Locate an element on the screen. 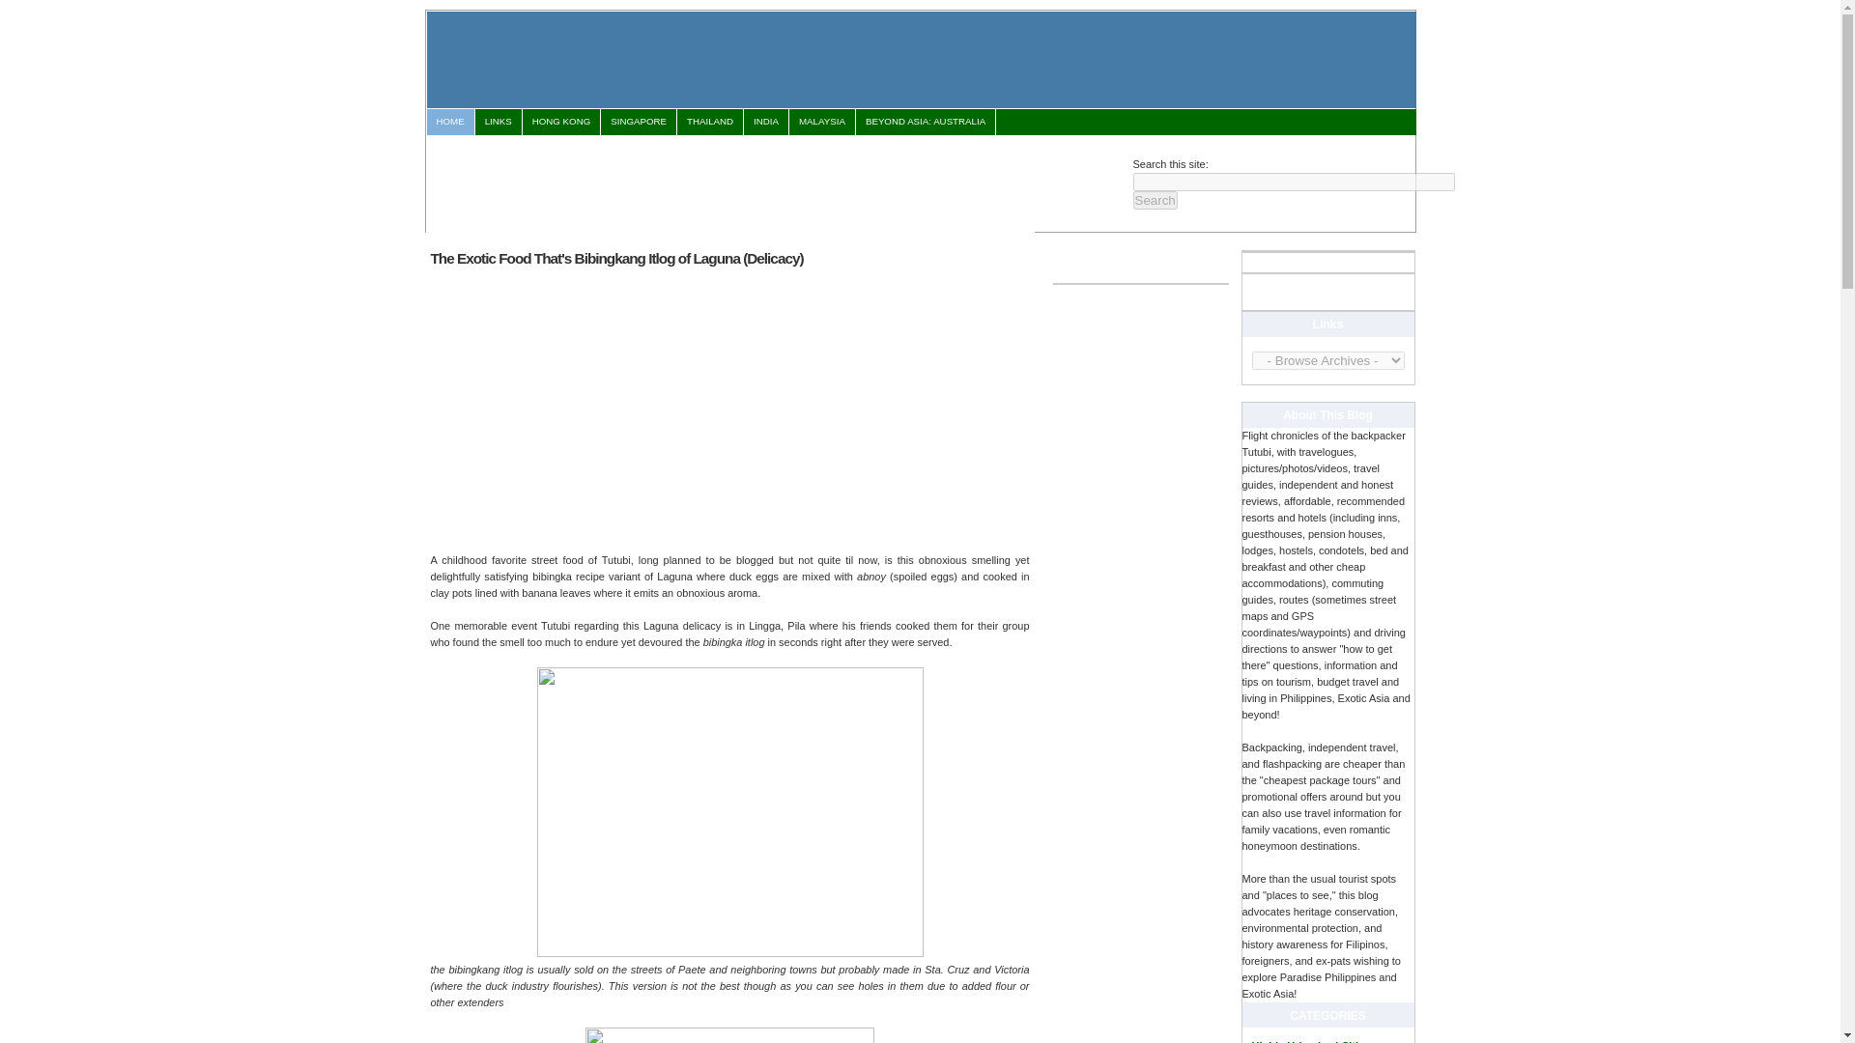 This screenshot has height=1043, width=1855. Advertisement is located at coordinates (594, 408).